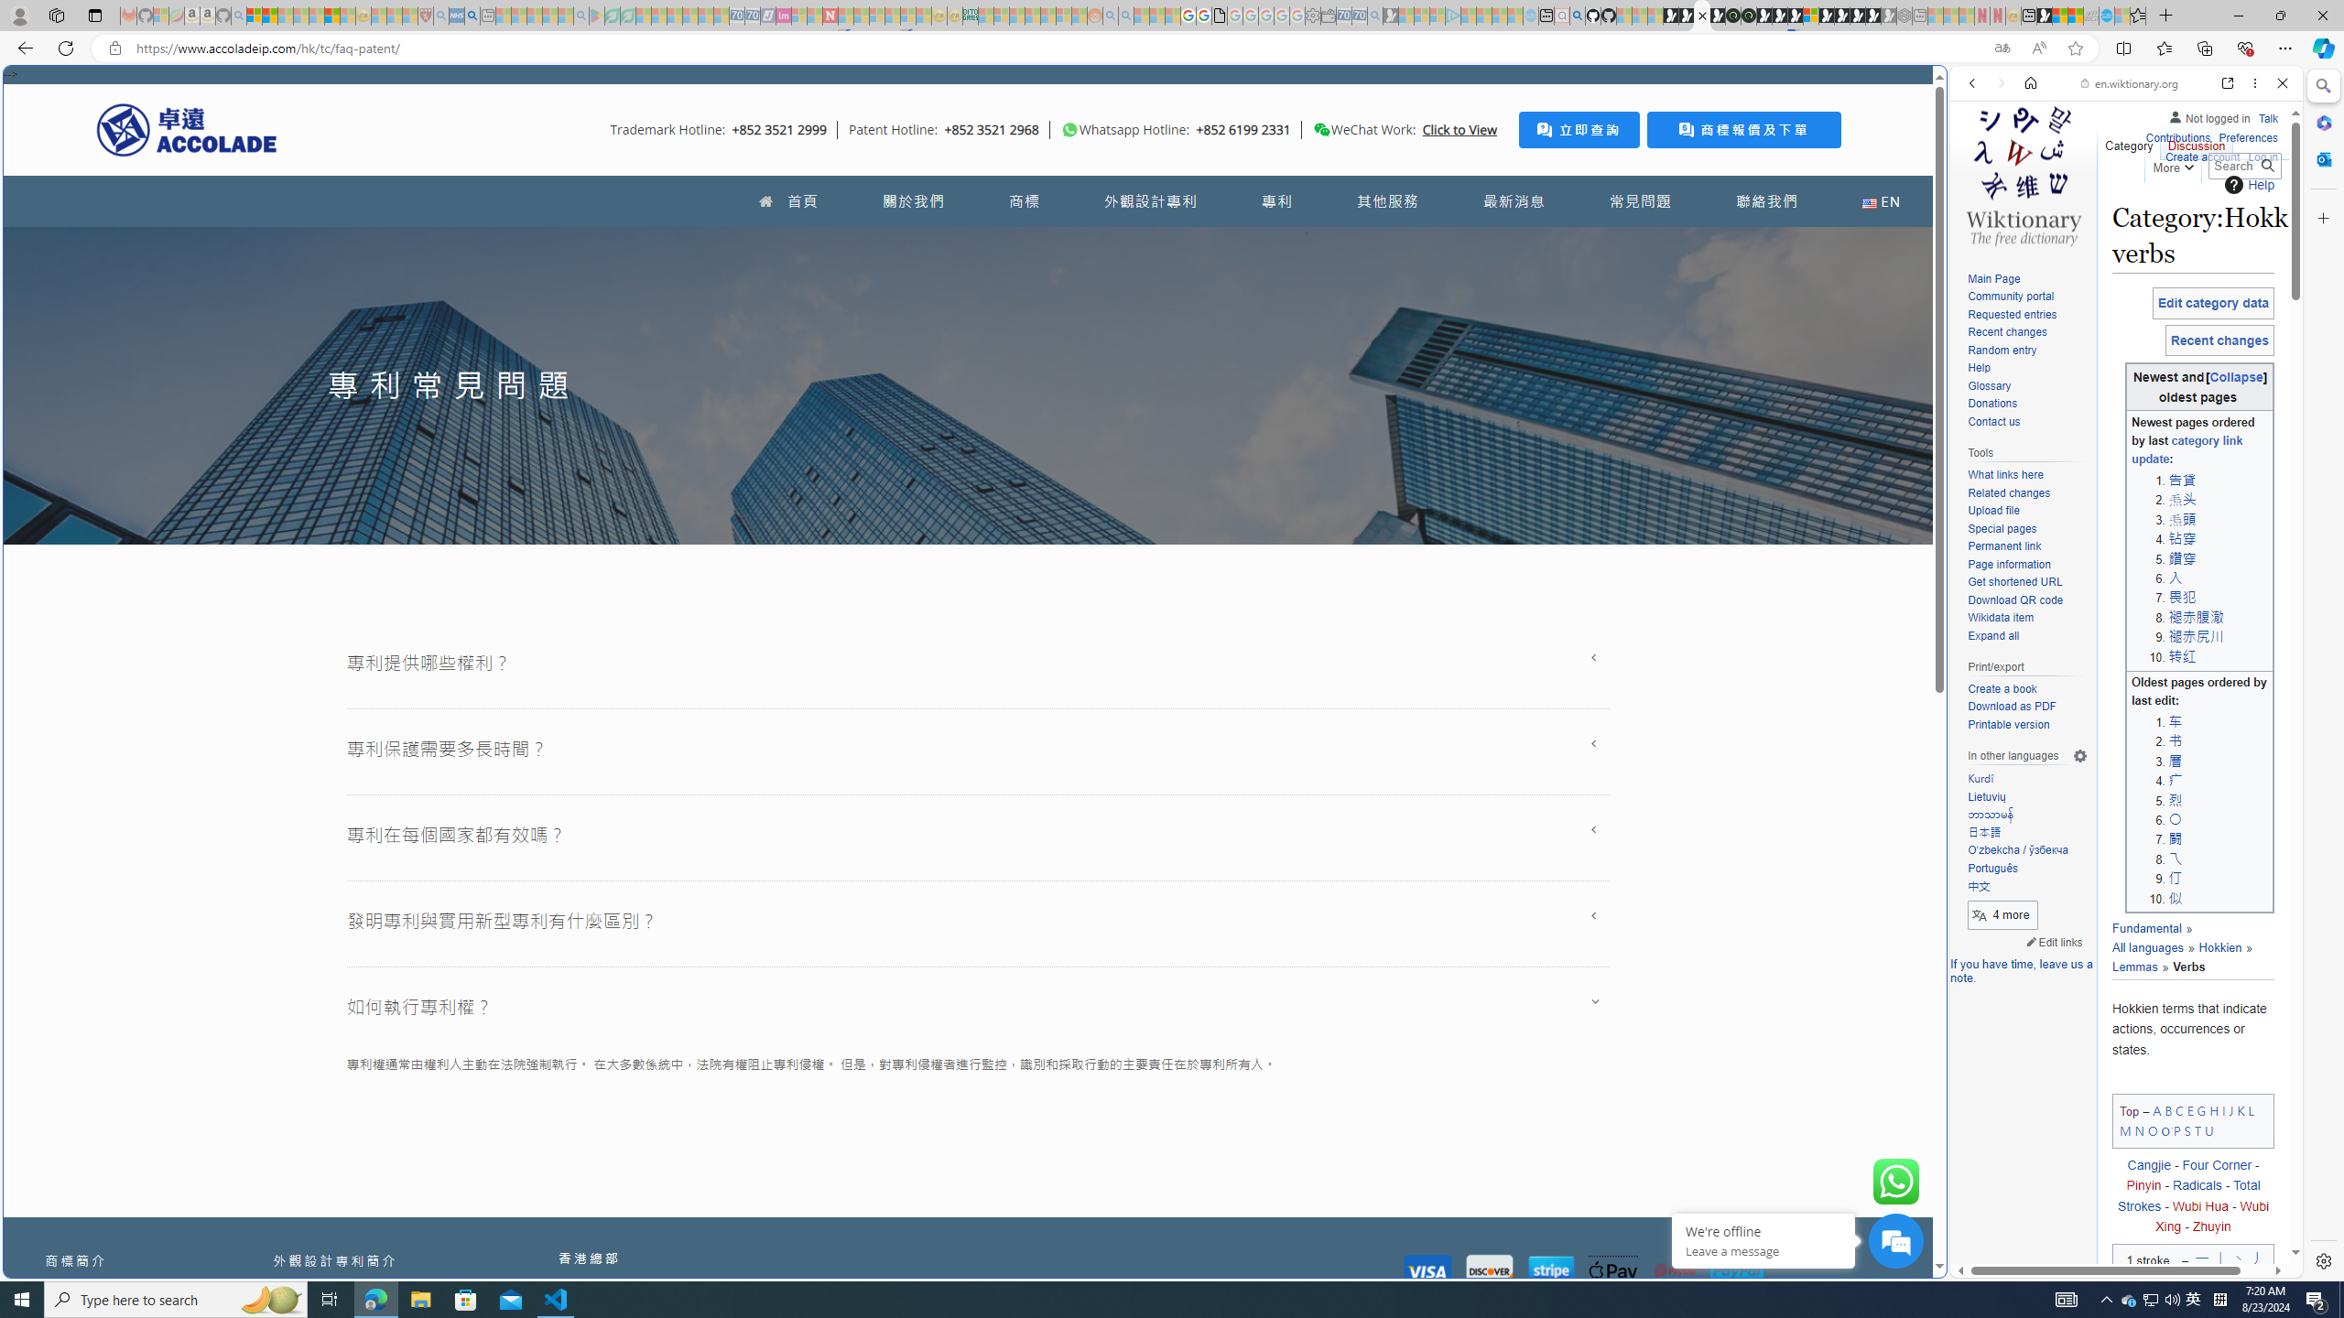 The width and height of the screenshot is (2344, 1318). Describe the element at coordinates (2027, 690) in the screenshot. I see `Create a book` at that location.